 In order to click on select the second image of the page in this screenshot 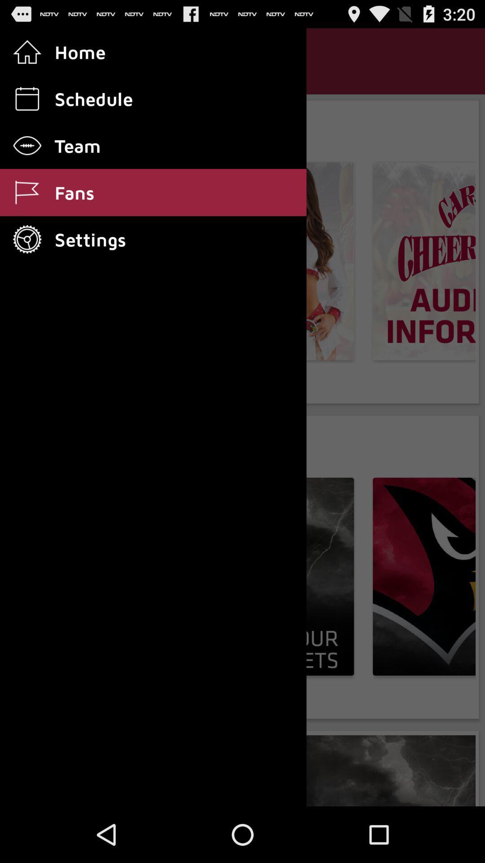, I will do `click(424, 577)`.